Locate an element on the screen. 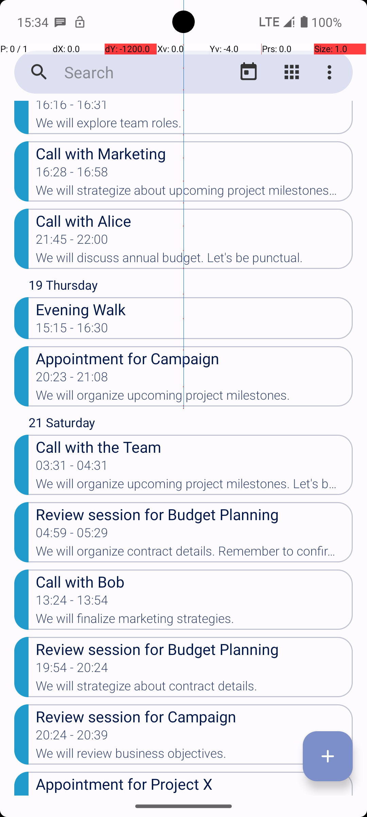 The height and width of the screenshot is (817, 367). 21:45 - 22:00 is located at coordinates (72, 241).